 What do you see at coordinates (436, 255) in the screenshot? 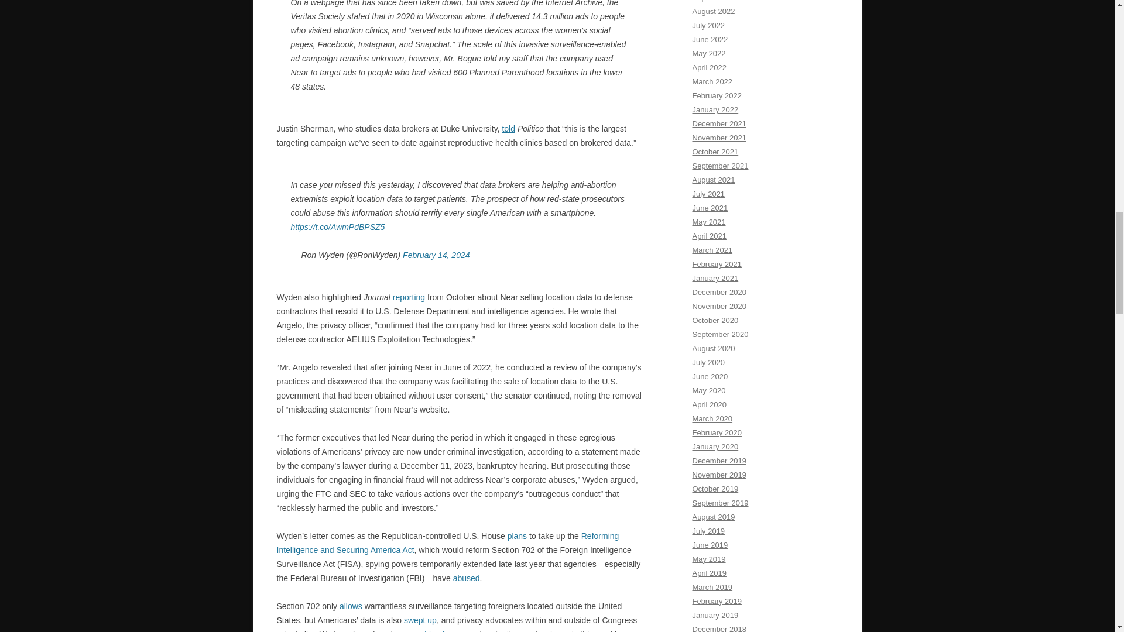
I see `February 14, 2024` at bounding box center [436, 255].